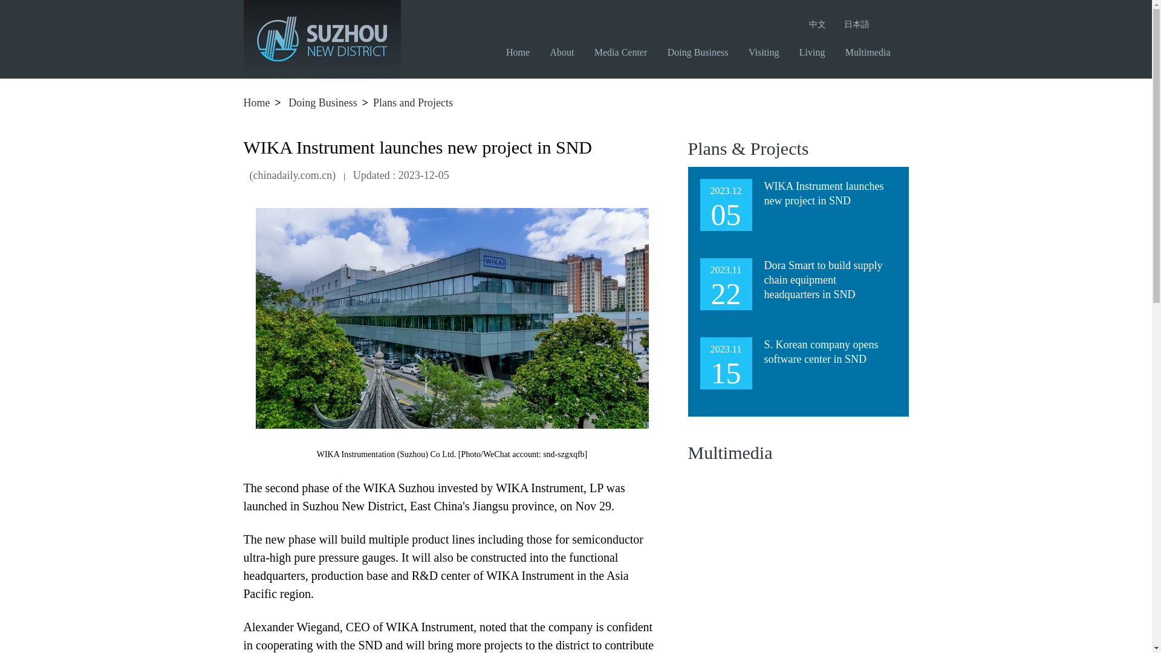 This screenshot has width=1161, height=653. Describe the element at coordinates (412, 103) in the screenshot. I see `Plans and Projects` at that location.